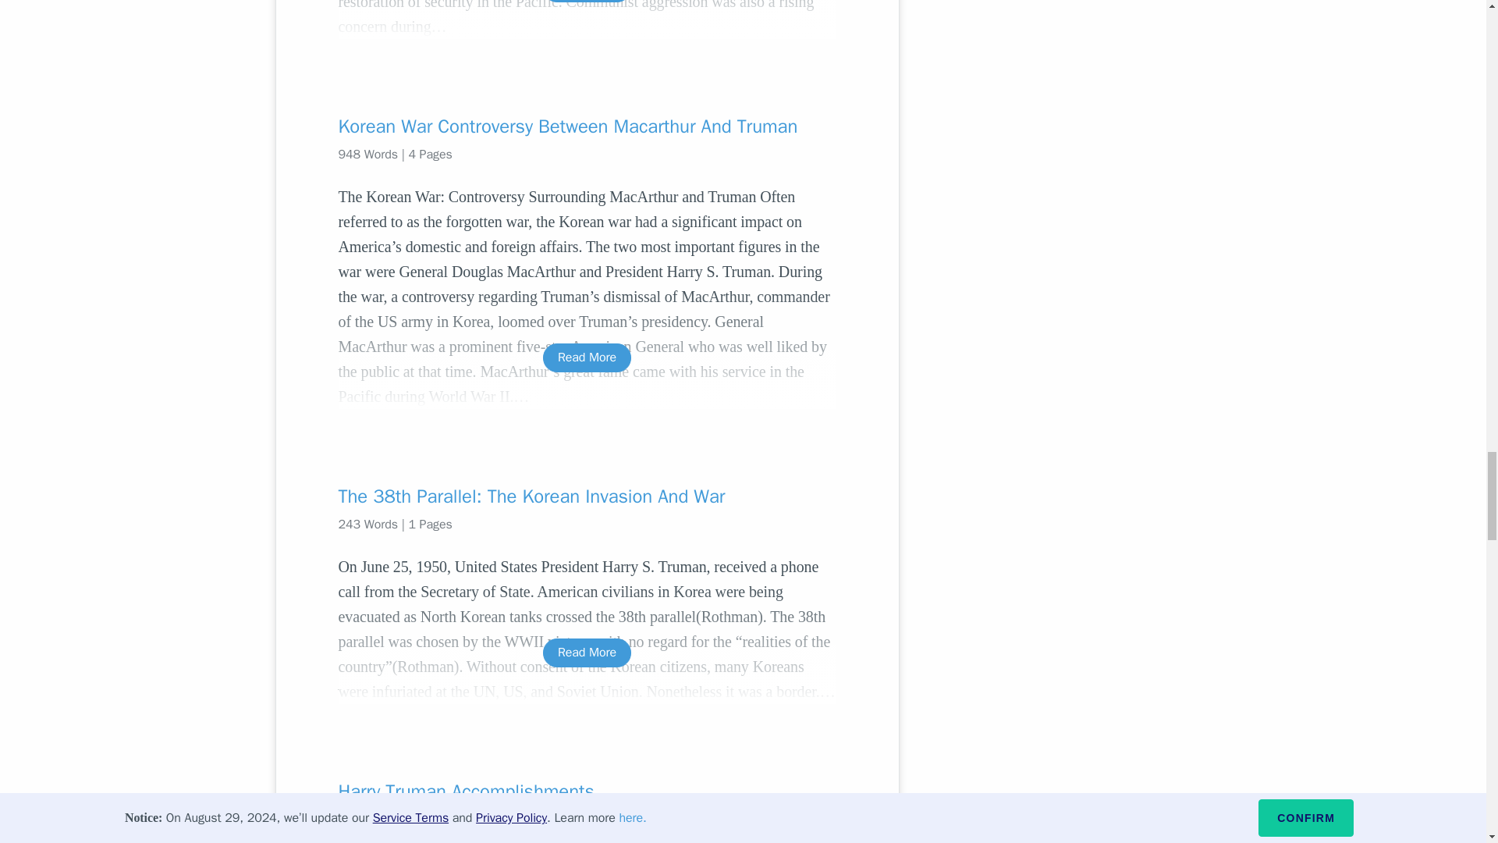 This screenshot has width=1498, height=843. I want to click on The 38th Parallel: The Korean Invasion And War, so click(587, 496).